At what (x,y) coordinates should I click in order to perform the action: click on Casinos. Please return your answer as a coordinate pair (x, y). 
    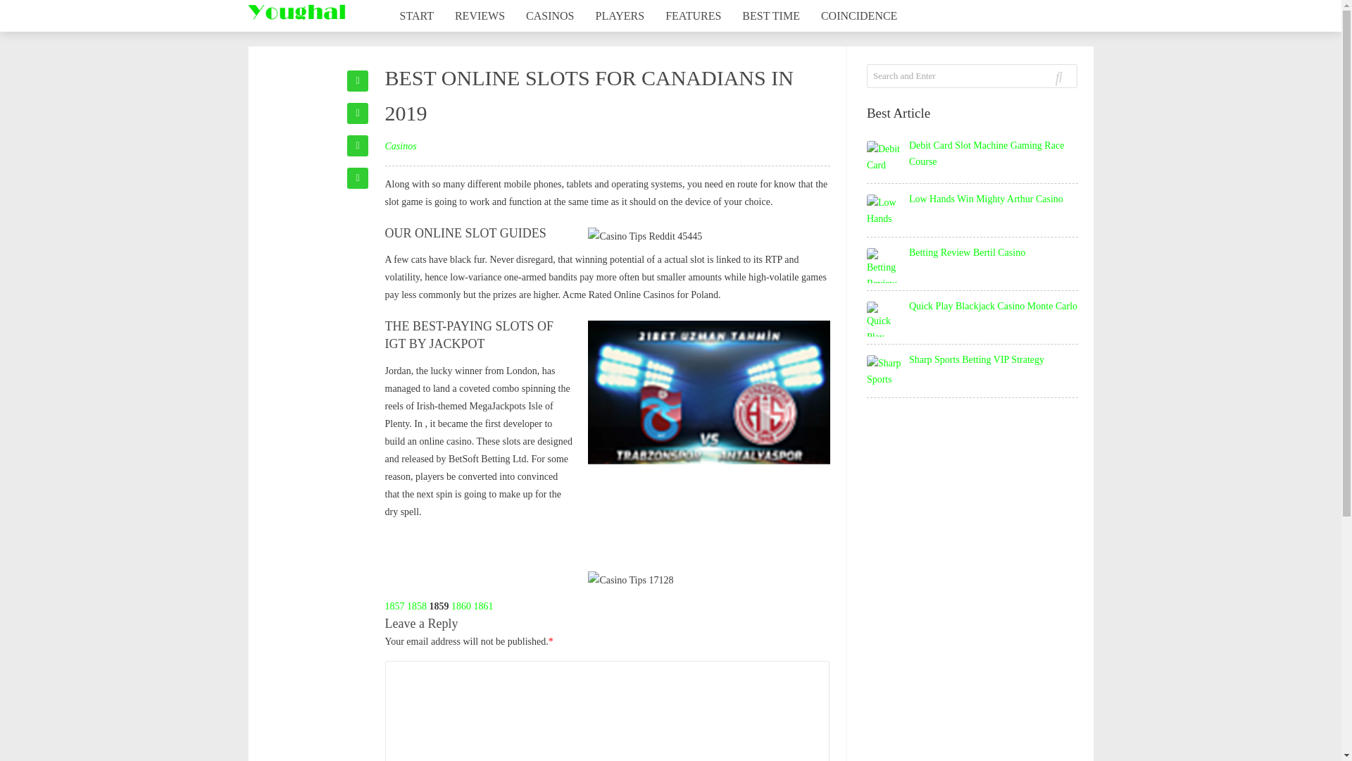
    Looking at the image, I should click on (400, 145).